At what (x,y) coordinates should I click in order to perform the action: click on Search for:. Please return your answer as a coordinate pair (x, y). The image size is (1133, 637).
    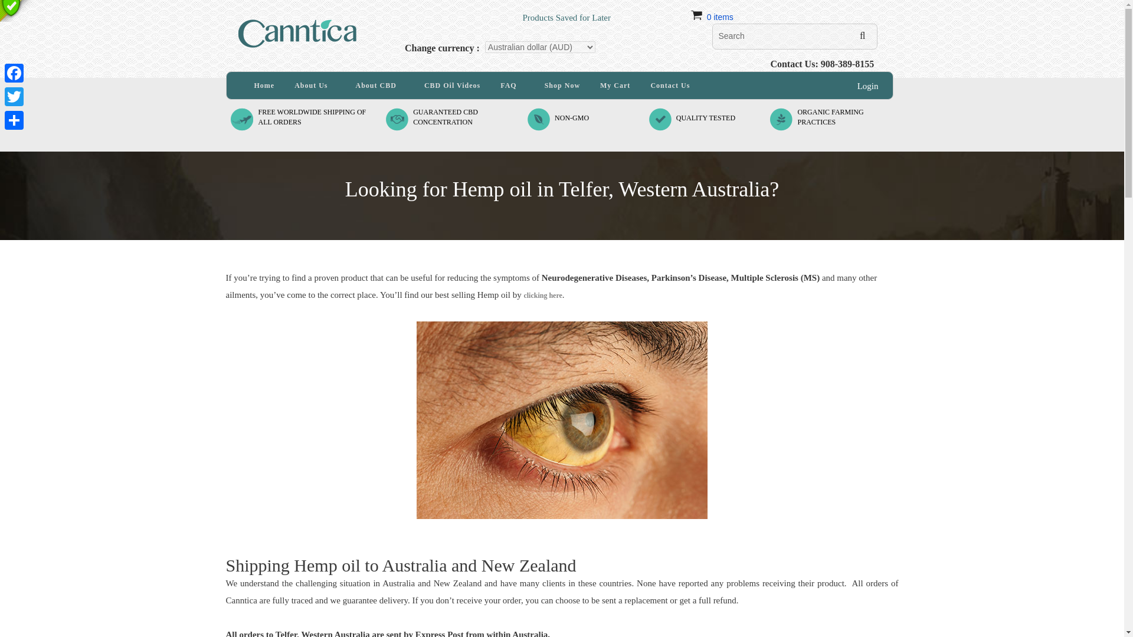
    Looking at the image, I should click on (380, 86).